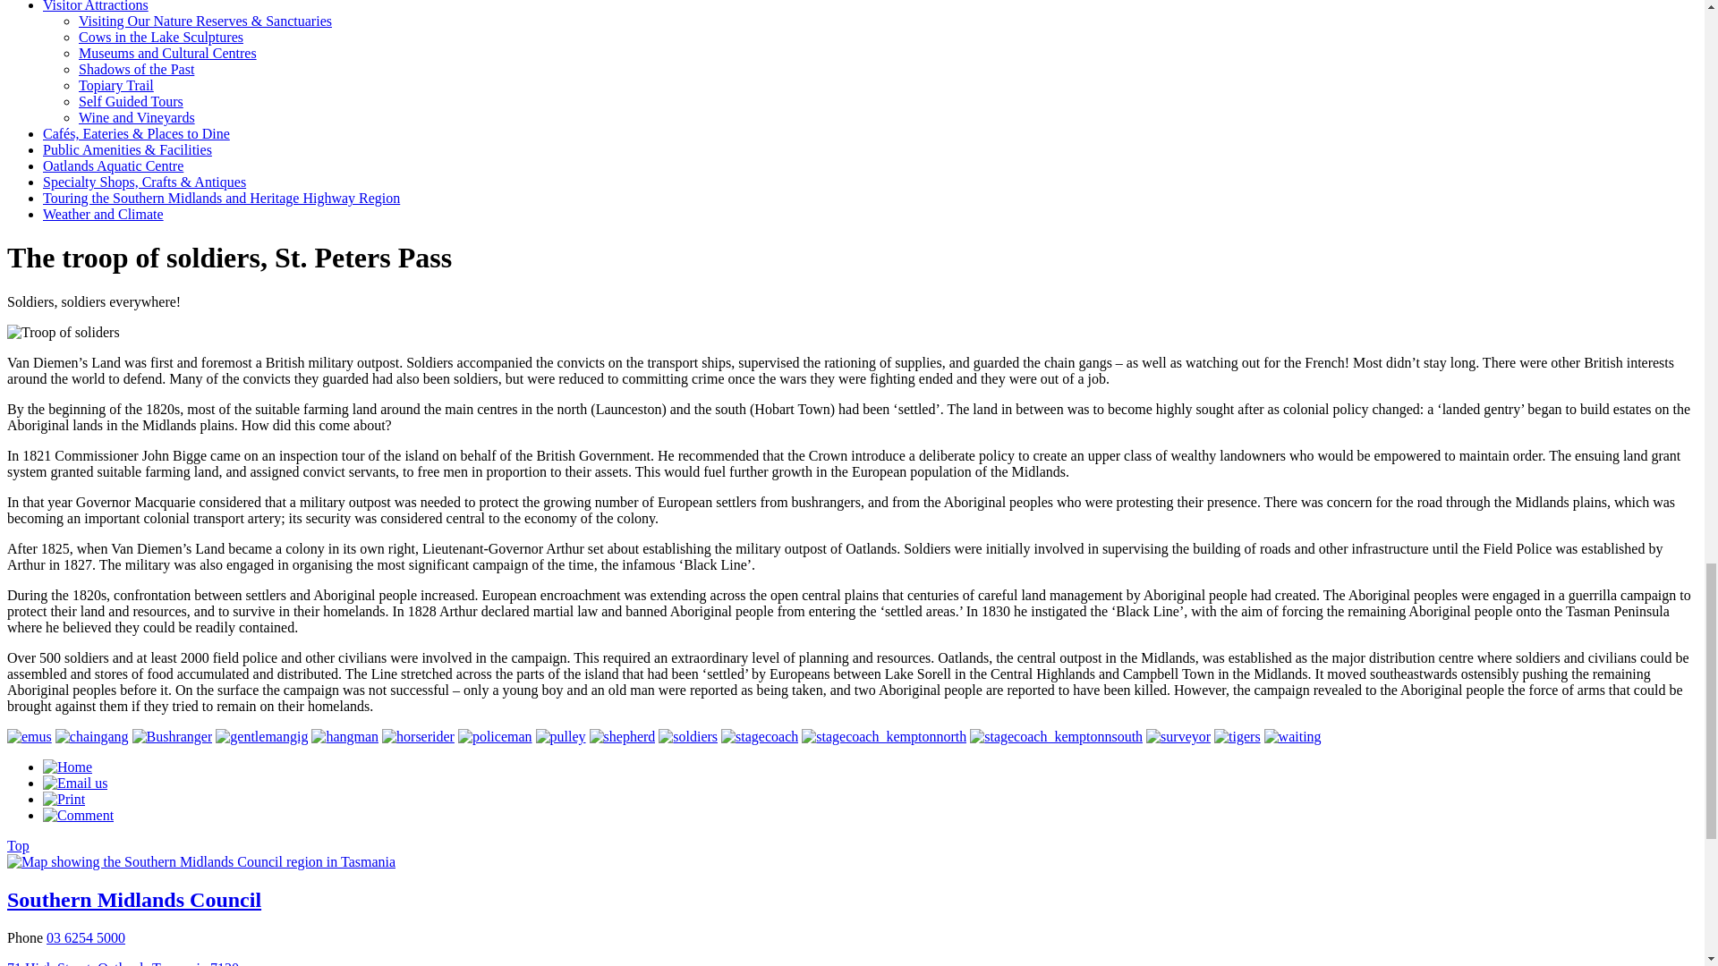 The image size is (1718, 966). I want to click on Send us your comments, so click(78, 815).